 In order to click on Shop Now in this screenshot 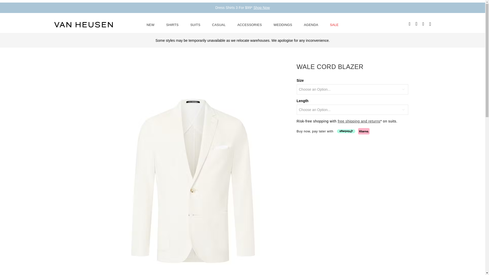, I will do `click(261, 7)`.